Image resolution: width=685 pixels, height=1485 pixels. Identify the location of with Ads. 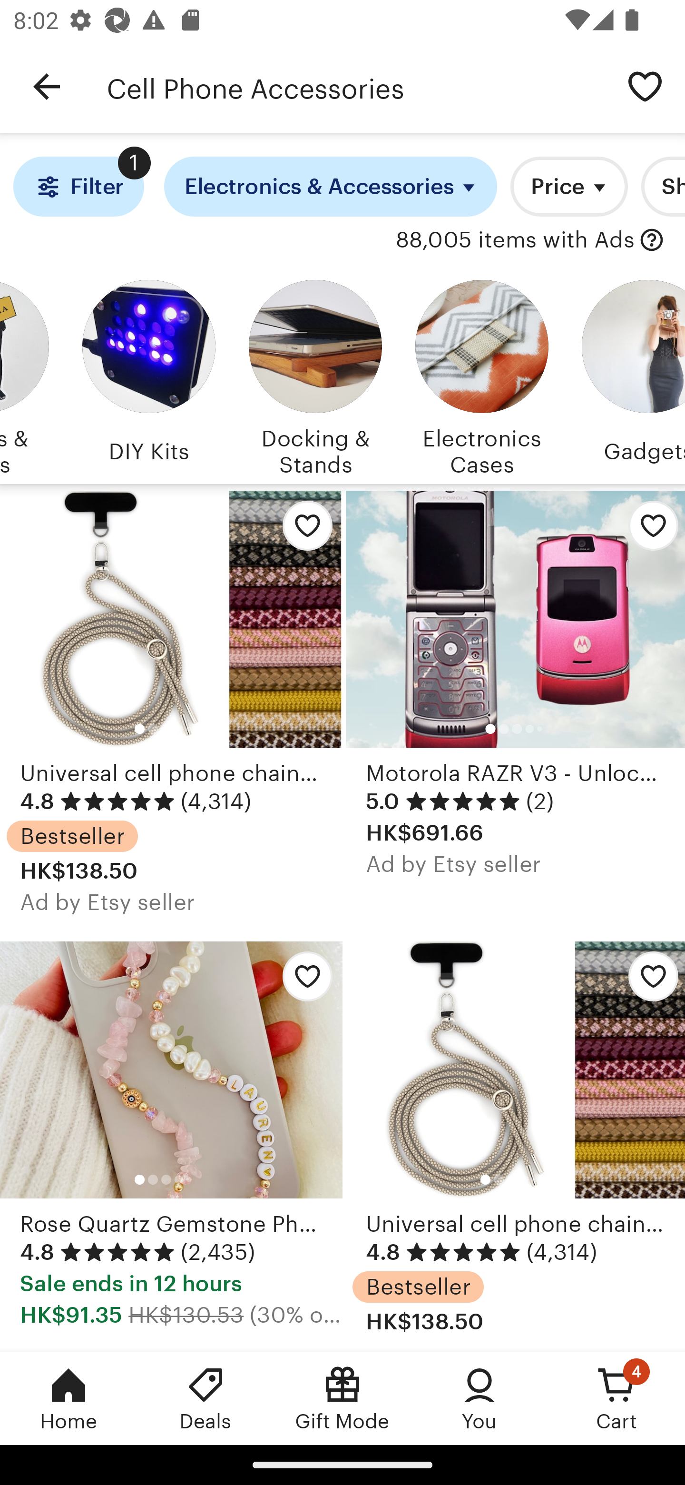
(652, 240).